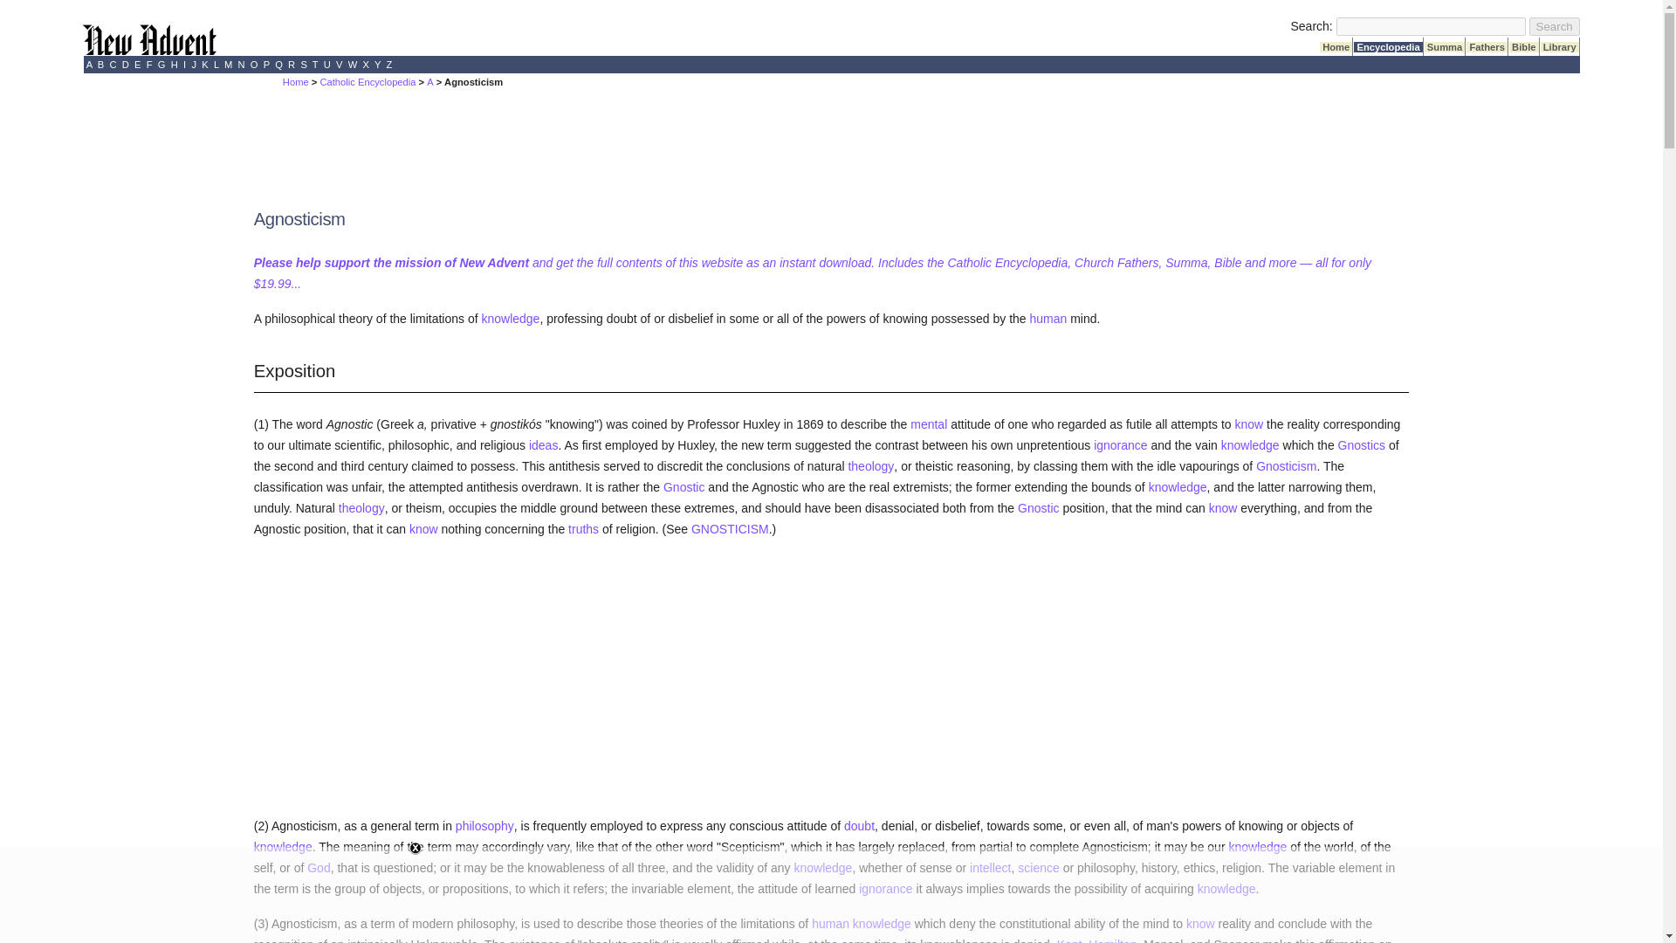  Describe the element at coordinates (292, 65) in the screenshot. I see ` R ` at that location.